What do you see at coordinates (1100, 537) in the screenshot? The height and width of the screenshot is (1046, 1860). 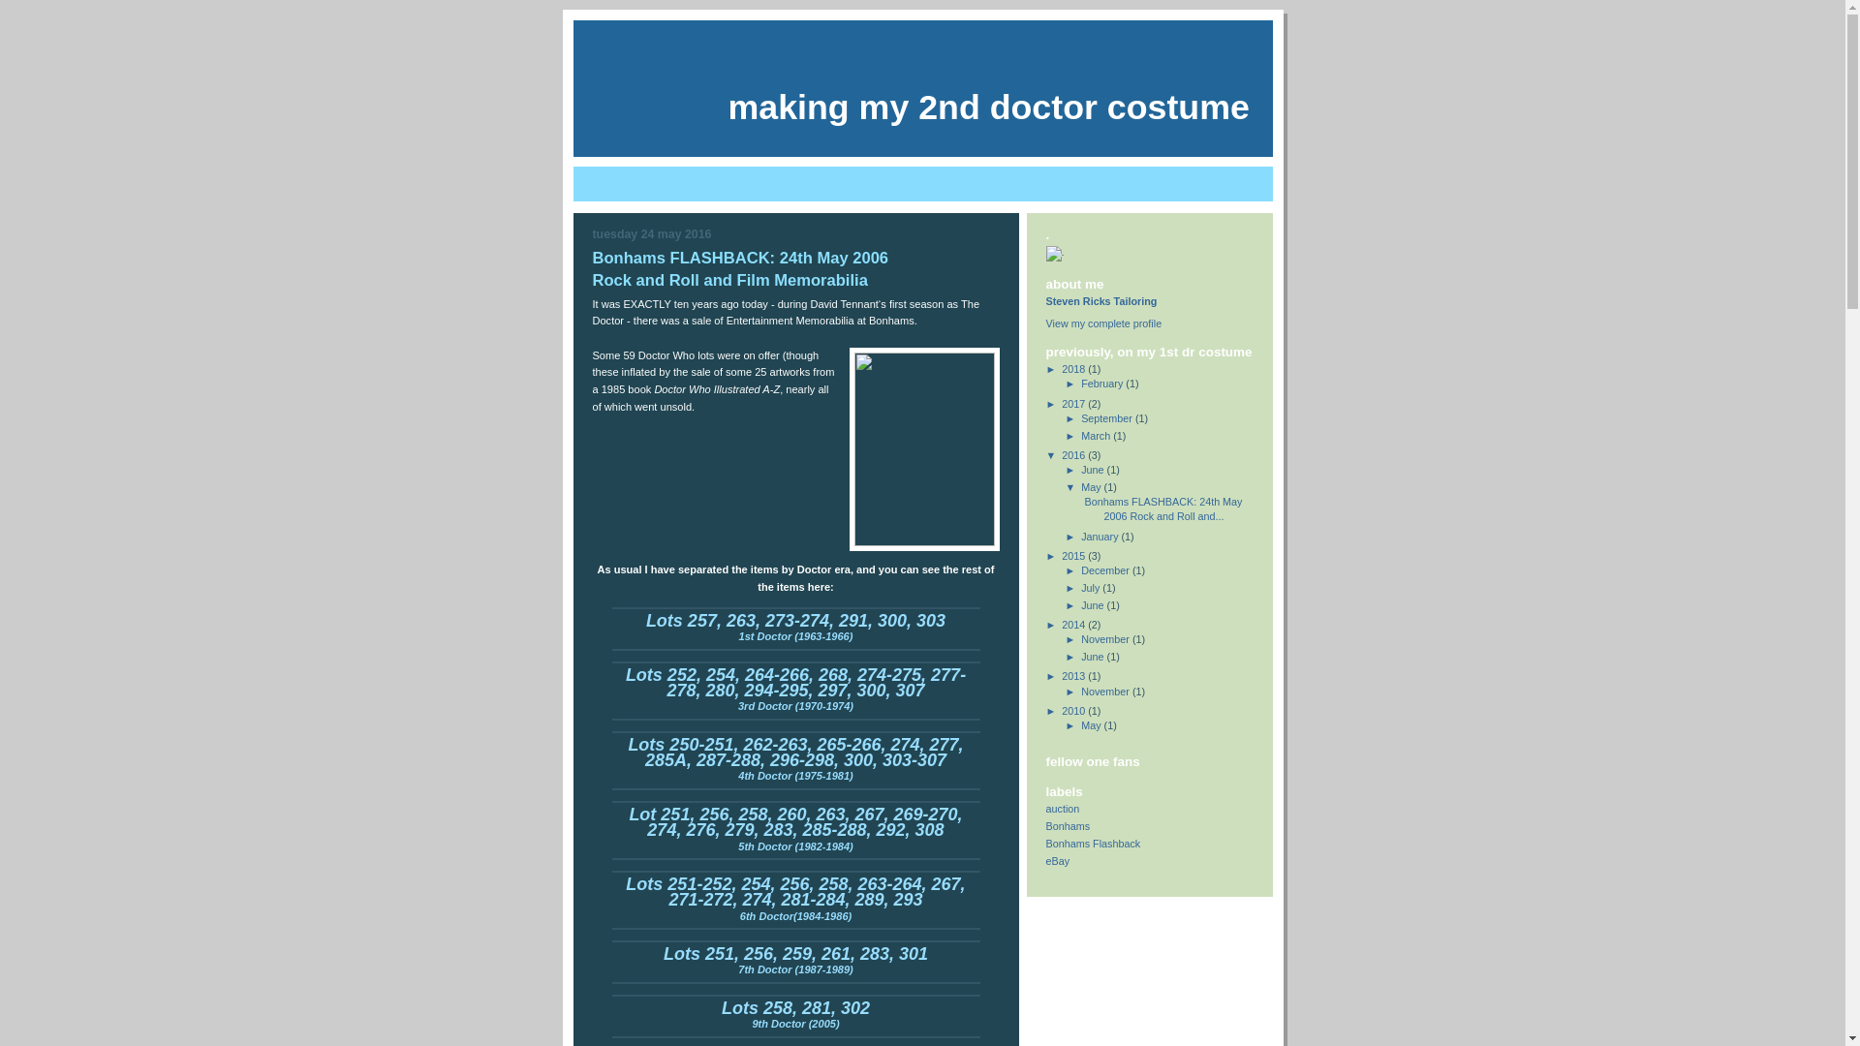 I see `January` at bounding box center [1100, 537].